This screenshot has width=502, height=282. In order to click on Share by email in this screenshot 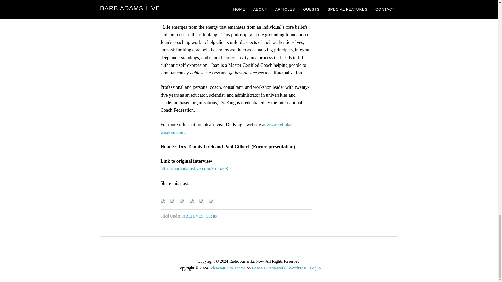, I will do `click(213, 203)`.